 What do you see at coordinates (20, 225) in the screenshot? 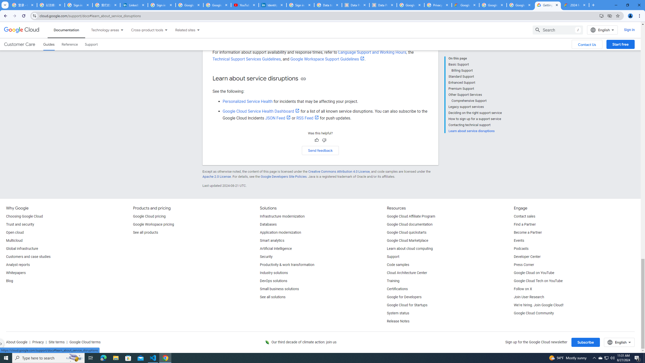
I see `Trust and security` at bounding box center [20, 225].